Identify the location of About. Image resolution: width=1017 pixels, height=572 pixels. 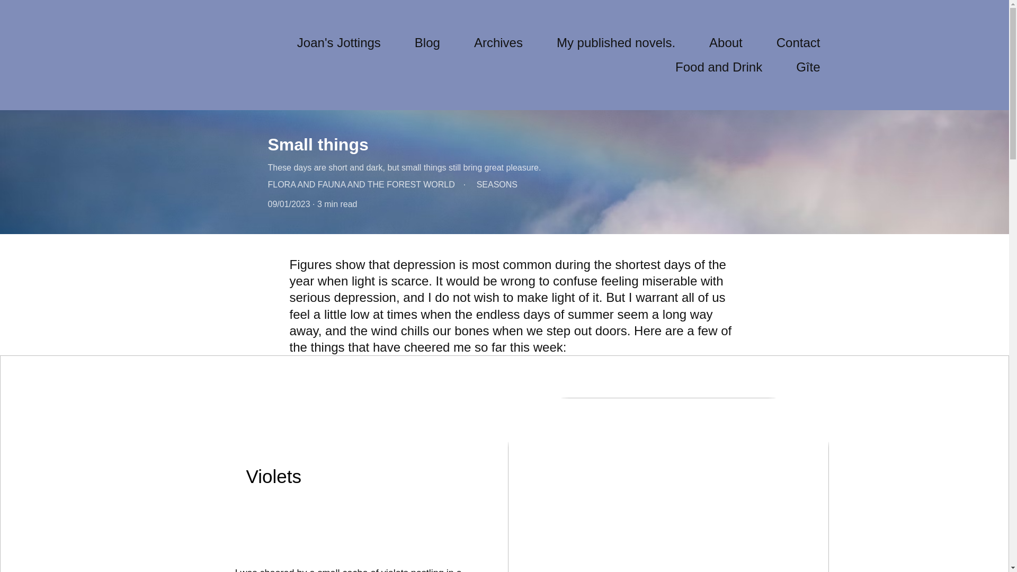
(726, 42).